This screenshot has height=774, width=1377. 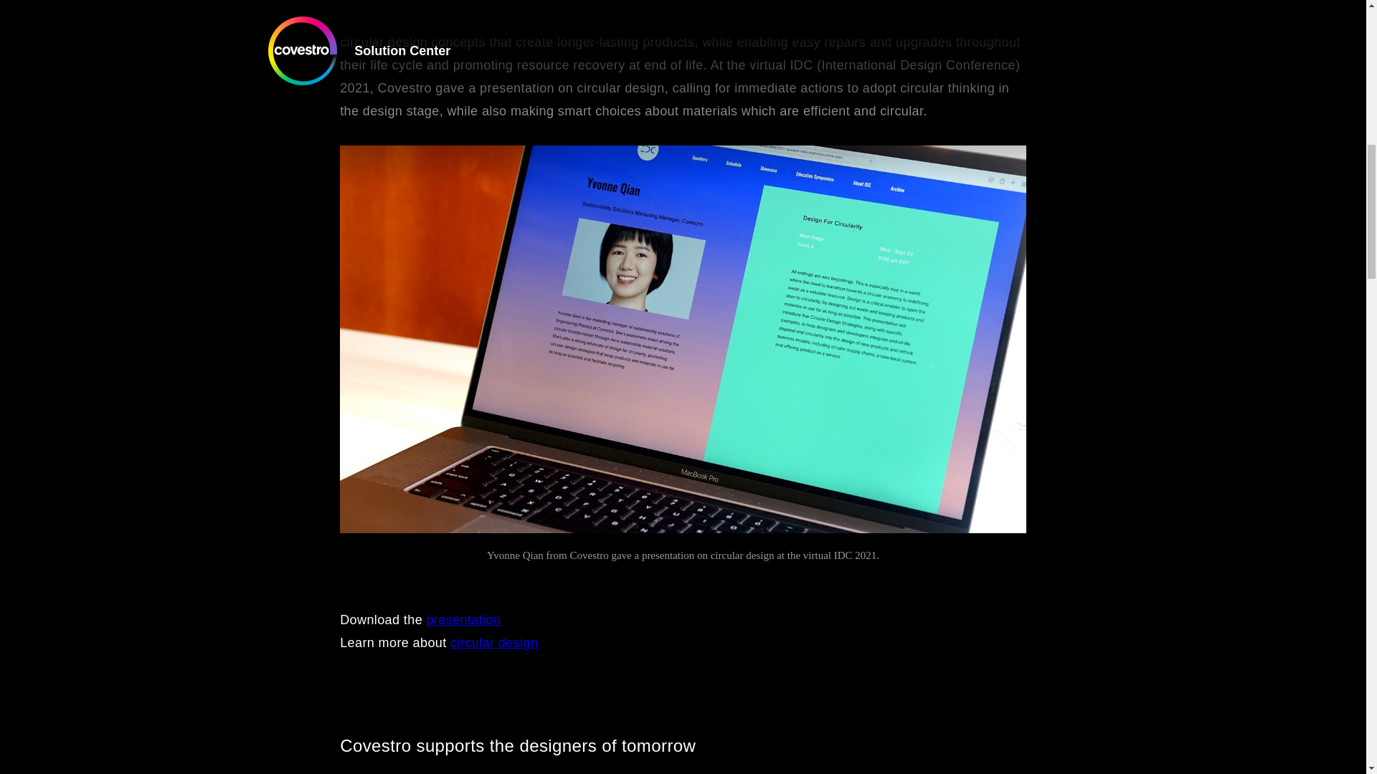 I want to click on presentation, so click(x=463, y=619).